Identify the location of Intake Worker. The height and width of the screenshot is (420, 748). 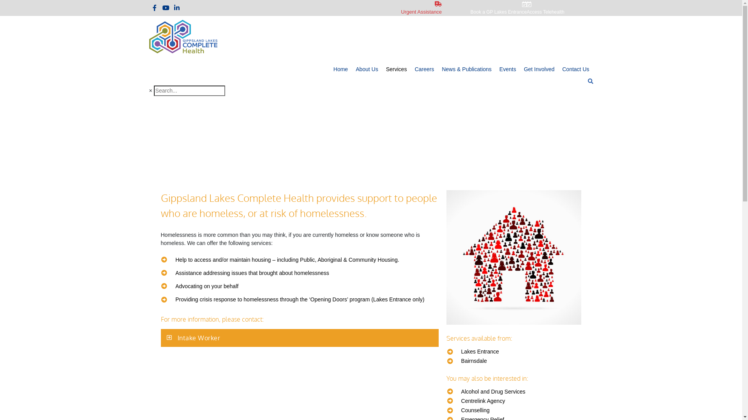
(199, 338).